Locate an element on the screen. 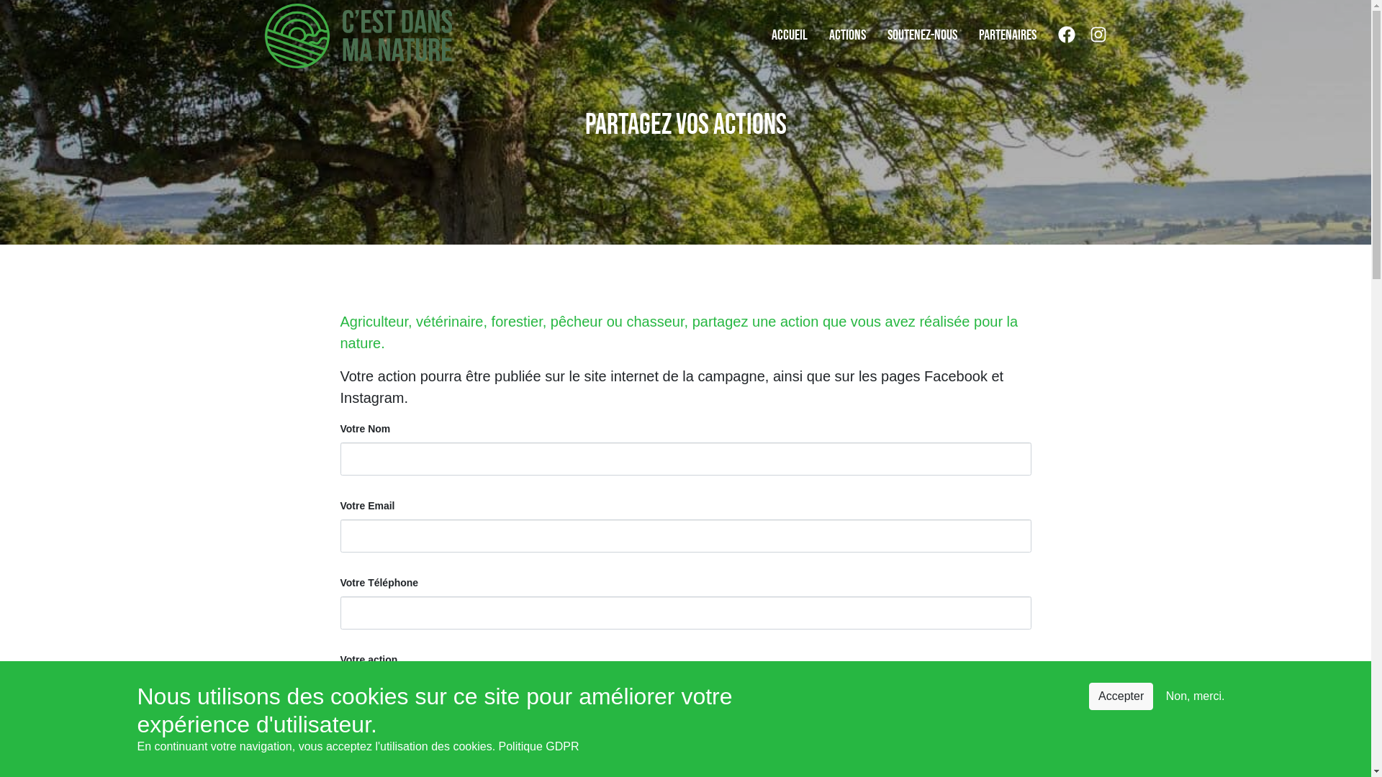  ACCUEIL is located at coordinates (790, 36).